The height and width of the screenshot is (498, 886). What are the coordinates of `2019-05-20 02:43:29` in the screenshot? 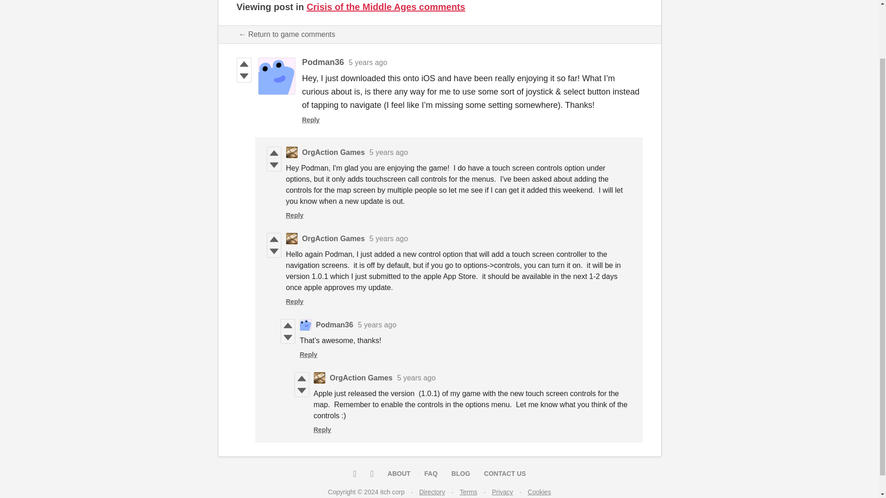 It's located at (377, 325).